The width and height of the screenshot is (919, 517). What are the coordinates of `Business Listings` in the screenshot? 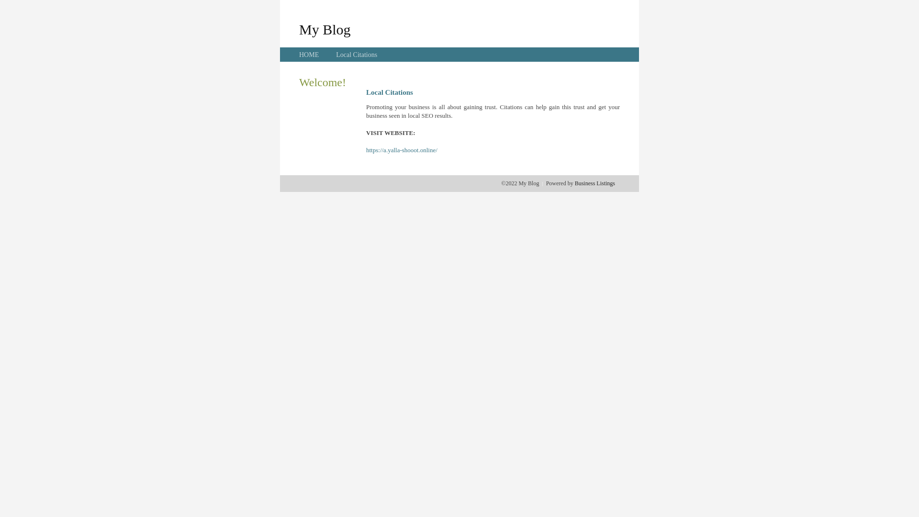 It's located at (595, 183).